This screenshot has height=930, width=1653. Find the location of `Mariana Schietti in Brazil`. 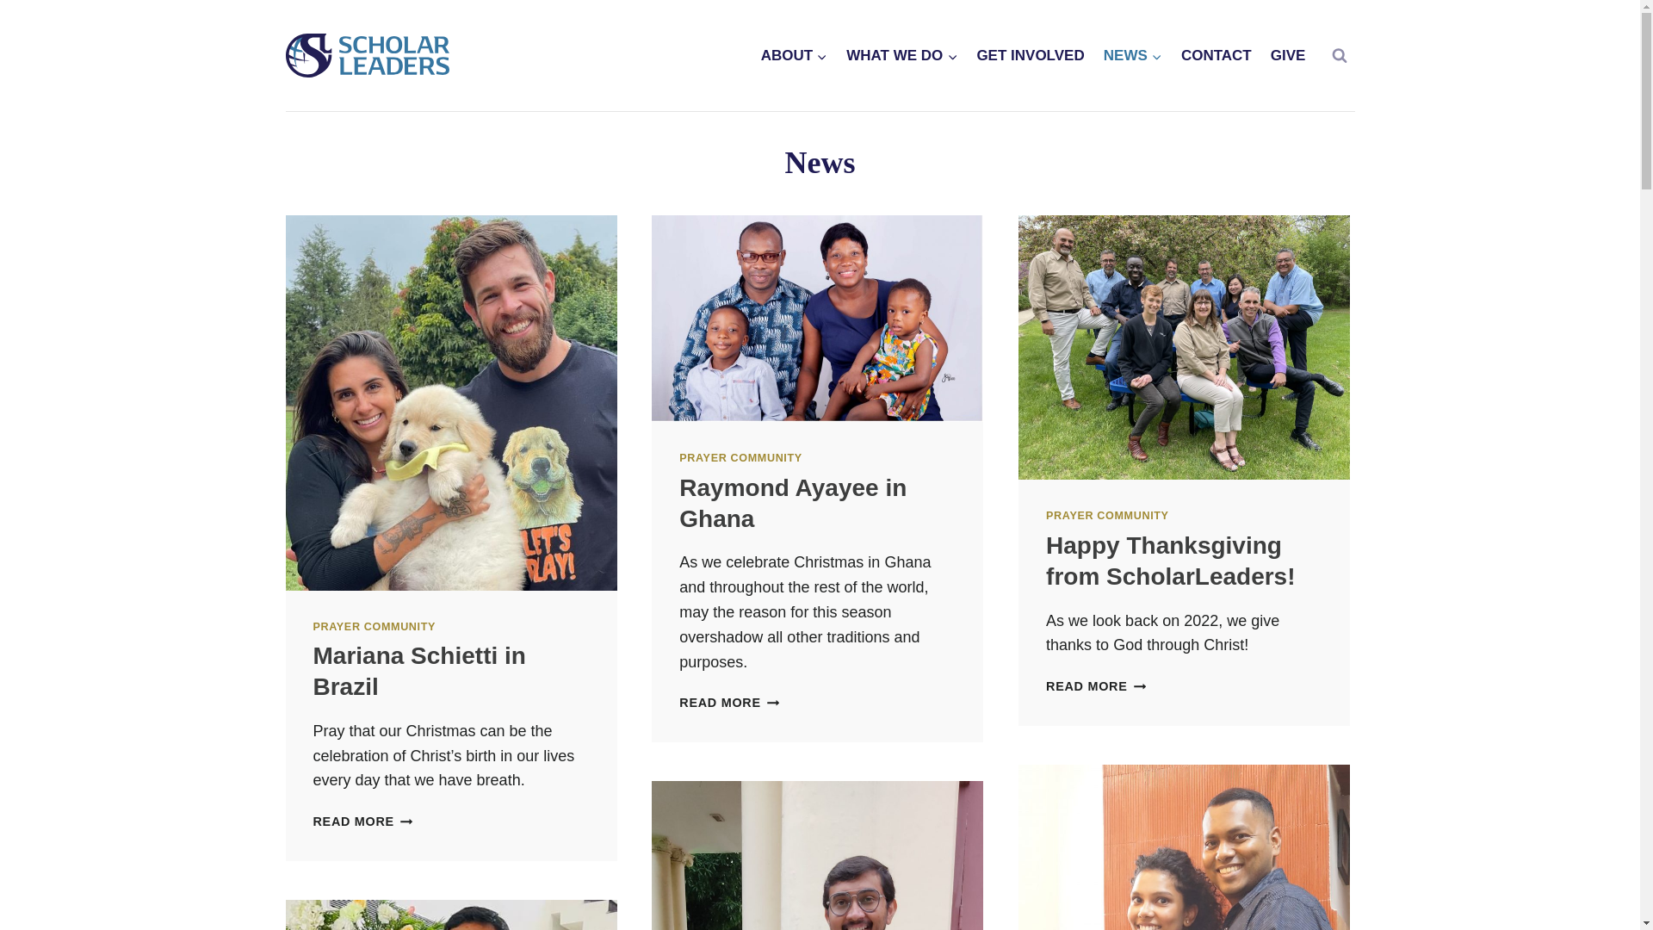

Mariana Schietti in Brazil is located at coordinates (795, 55).